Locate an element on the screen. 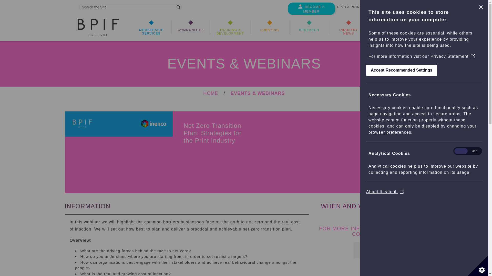 This screenshot has height=276, width=492. MEMBERSHIP SERVICES is located at coordinates (151, 29).